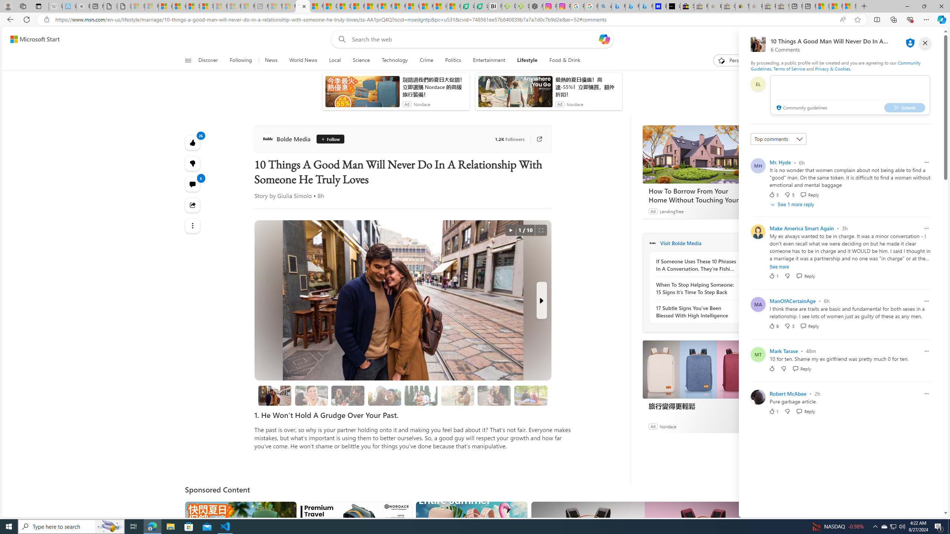  I want to click on Next Slide, so click(541, 300).